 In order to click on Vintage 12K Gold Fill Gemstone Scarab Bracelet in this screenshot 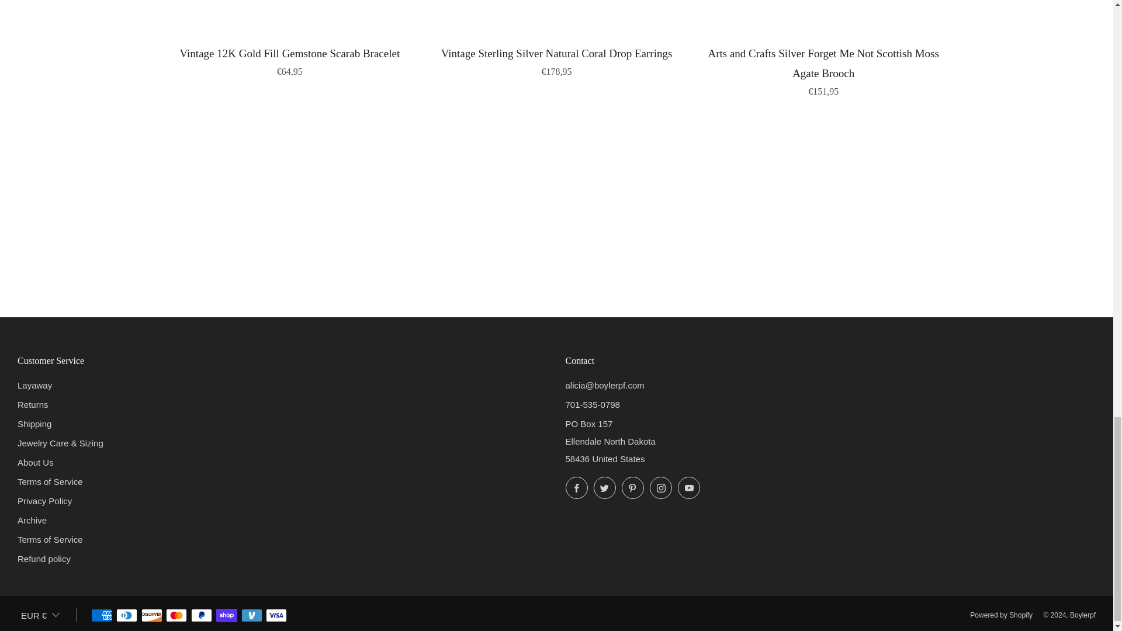, I will do `click(290, 60)`.